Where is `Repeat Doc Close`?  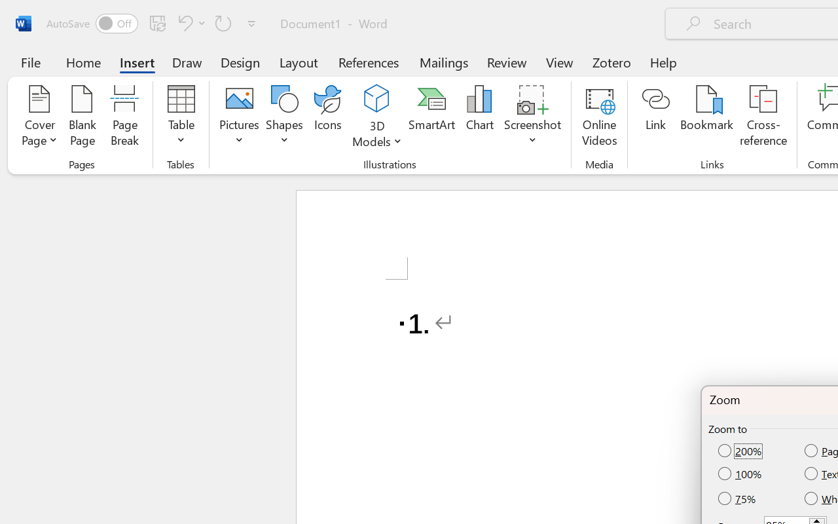 Repeat Doc Close is located at coordinates (223, 23).